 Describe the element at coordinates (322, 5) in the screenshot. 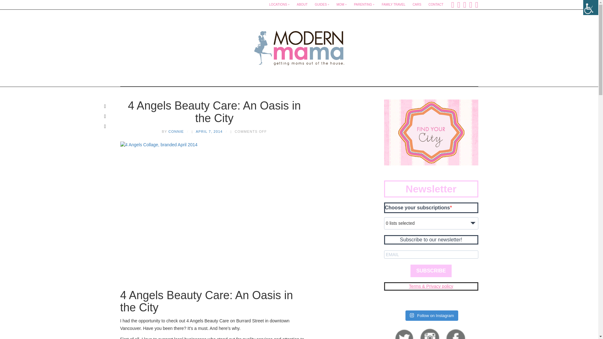

I see `GUIDES` at that location.